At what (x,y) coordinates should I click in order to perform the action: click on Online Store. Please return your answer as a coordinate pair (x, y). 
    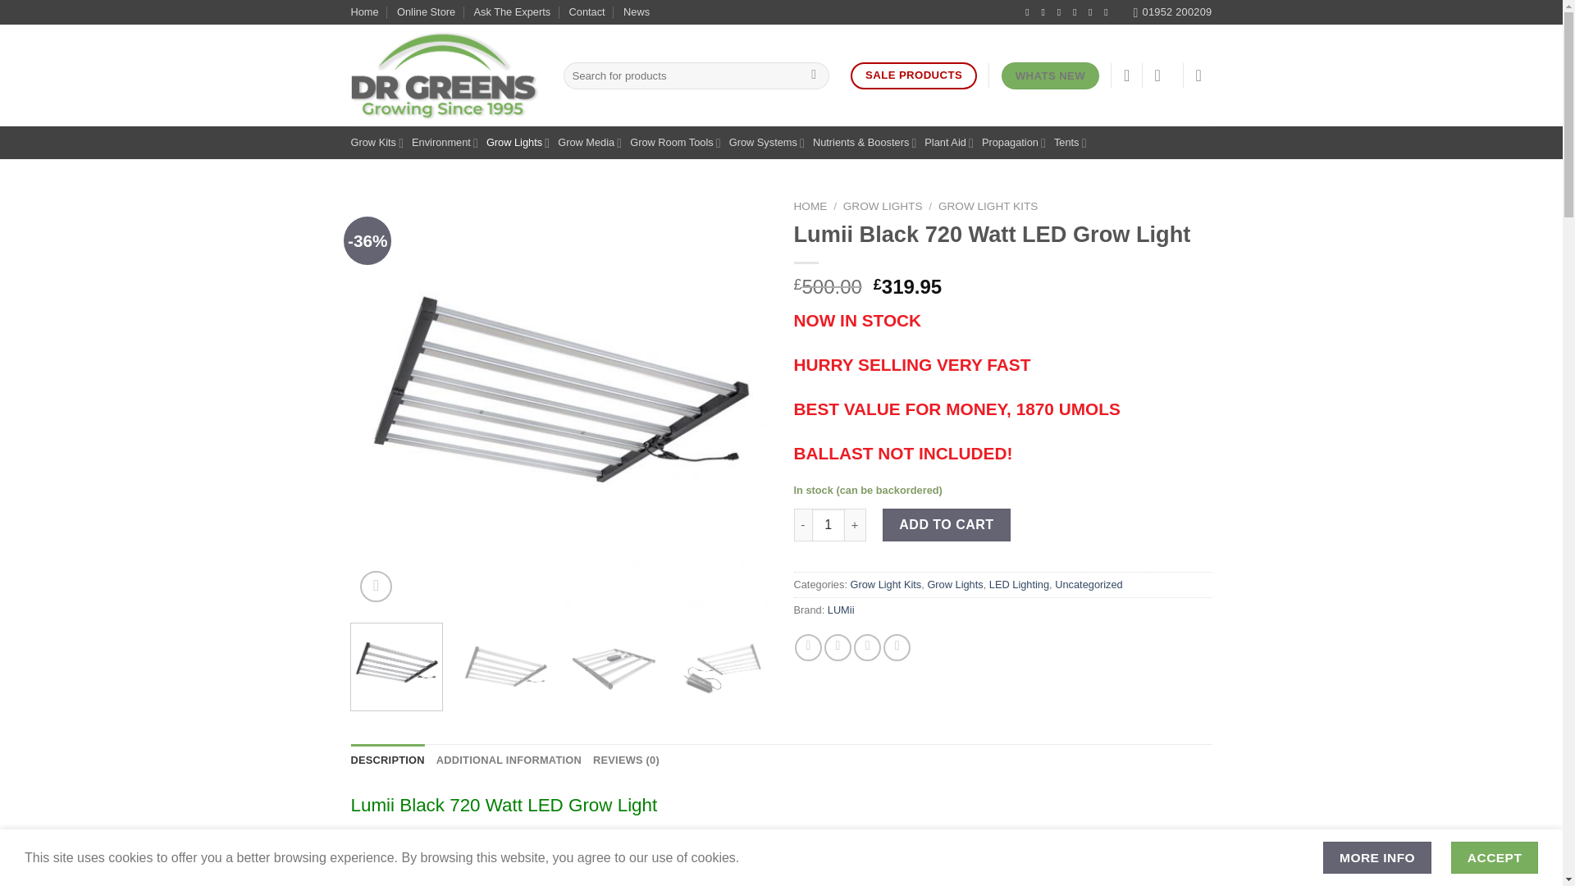
    Looking at the image, I should click on (425, 12).